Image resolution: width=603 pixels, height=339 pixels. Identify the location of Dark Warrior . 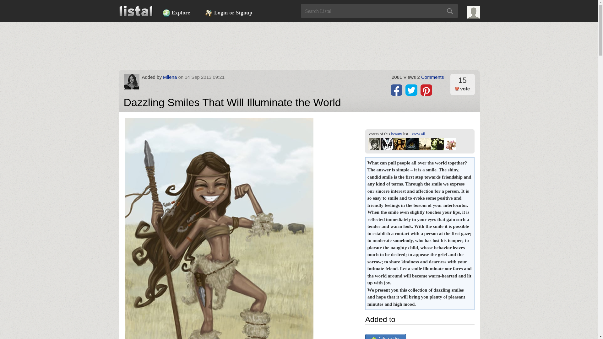
(425, 144).